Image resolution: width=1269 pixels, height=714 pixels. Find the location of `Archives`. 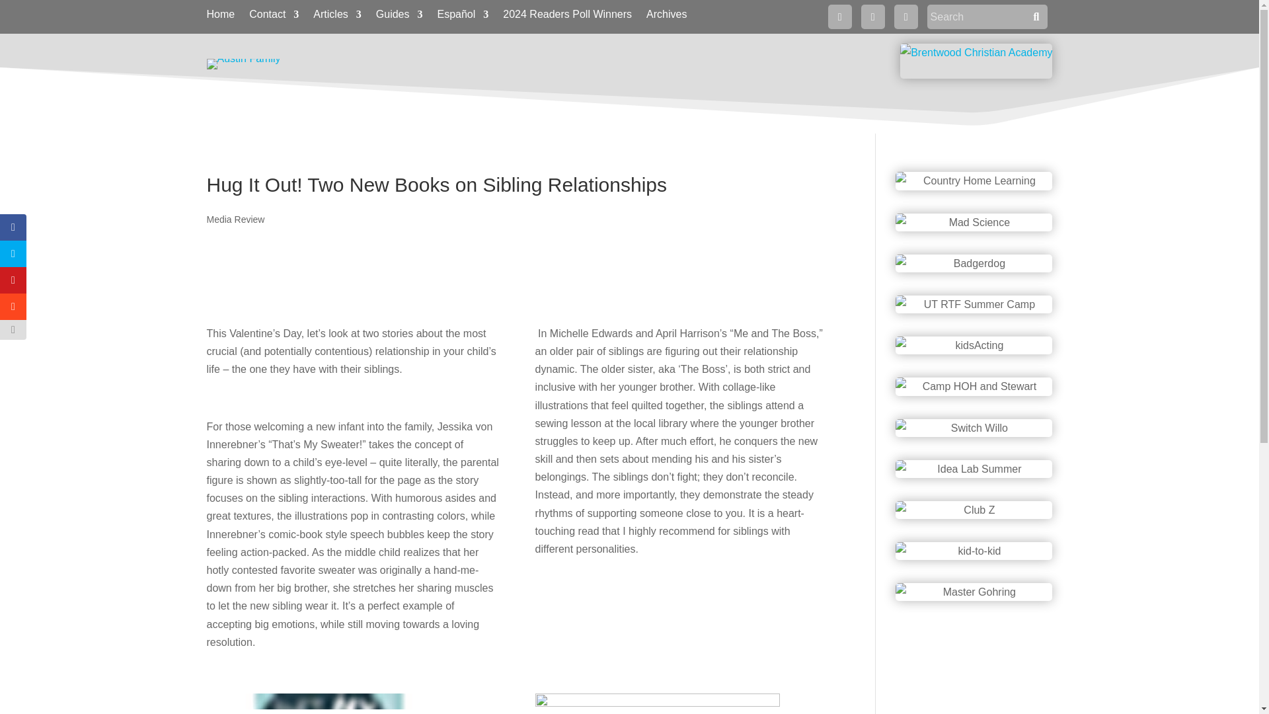

Archives is located at coordinates (666, 17).